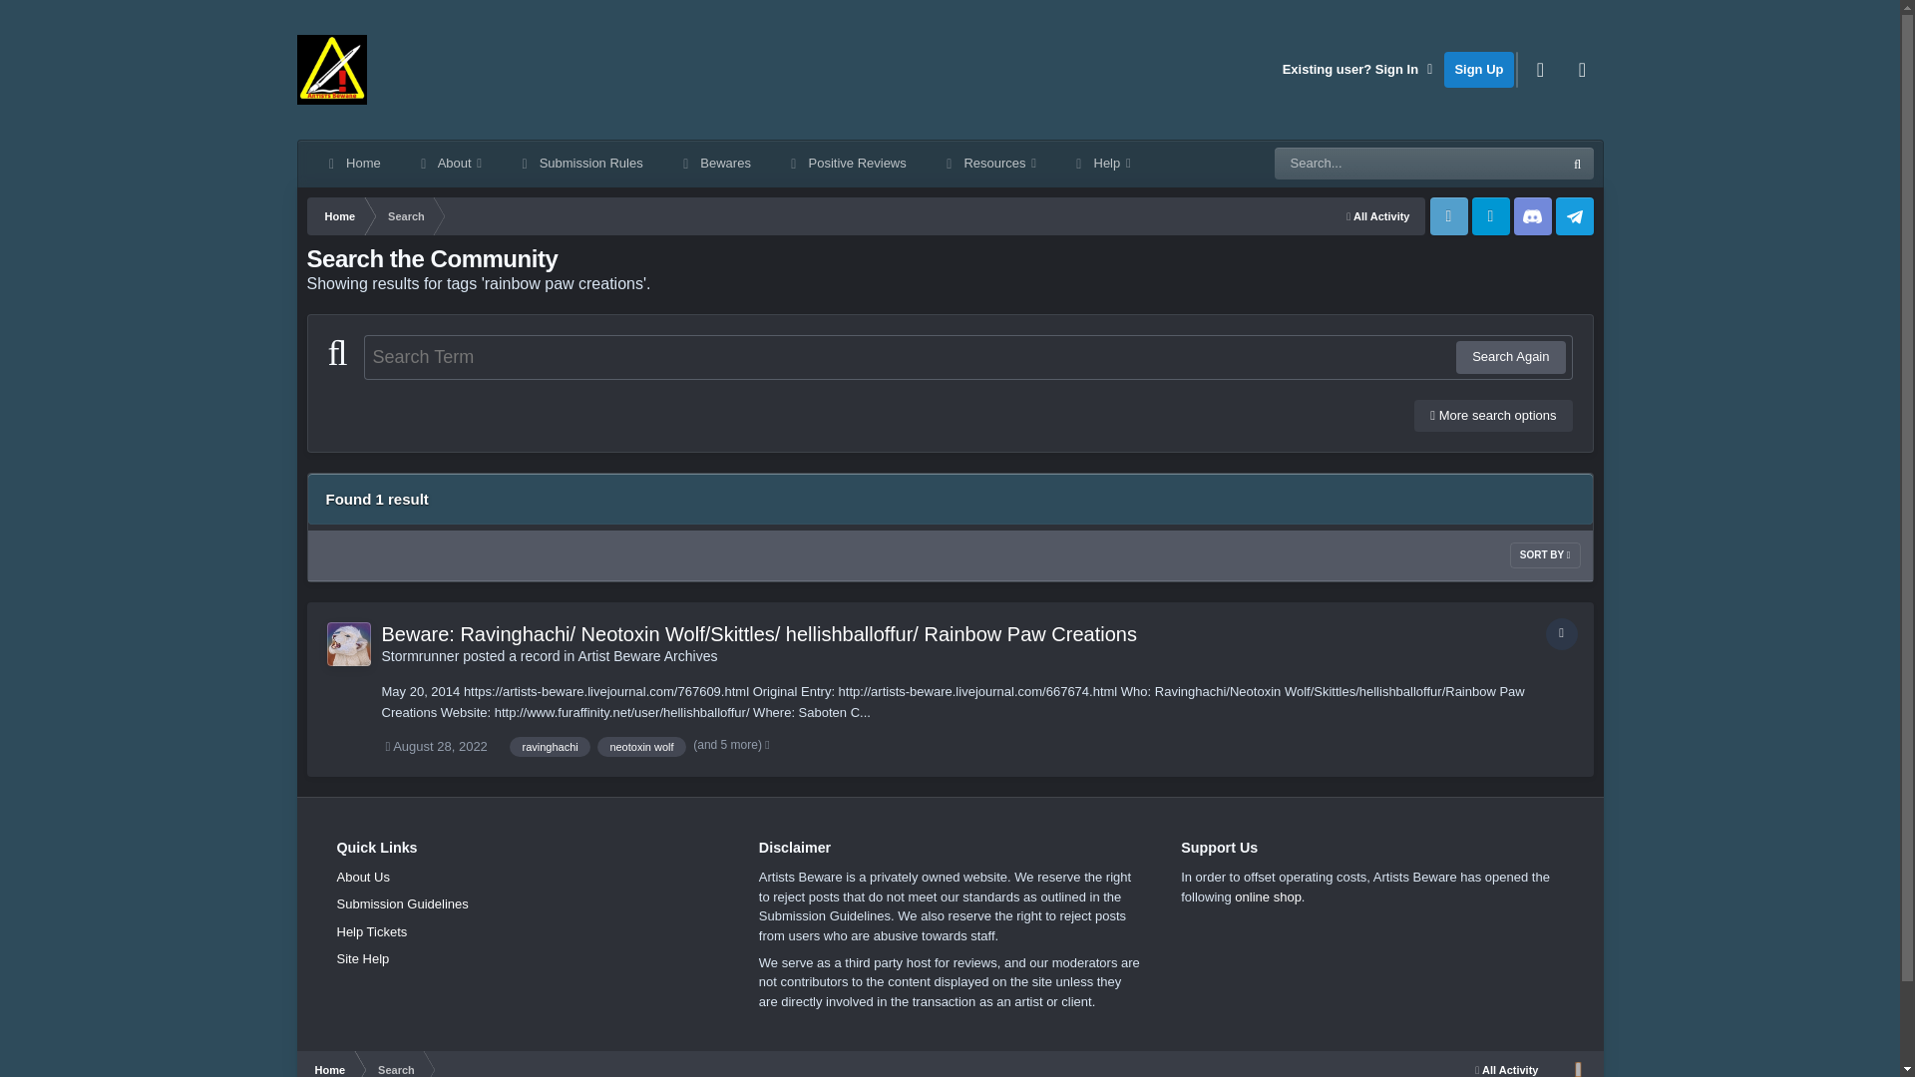  What do you see at coordinates (1101, 164) in the screenshot?
I see `Help` at bounding box center [1101, 164].